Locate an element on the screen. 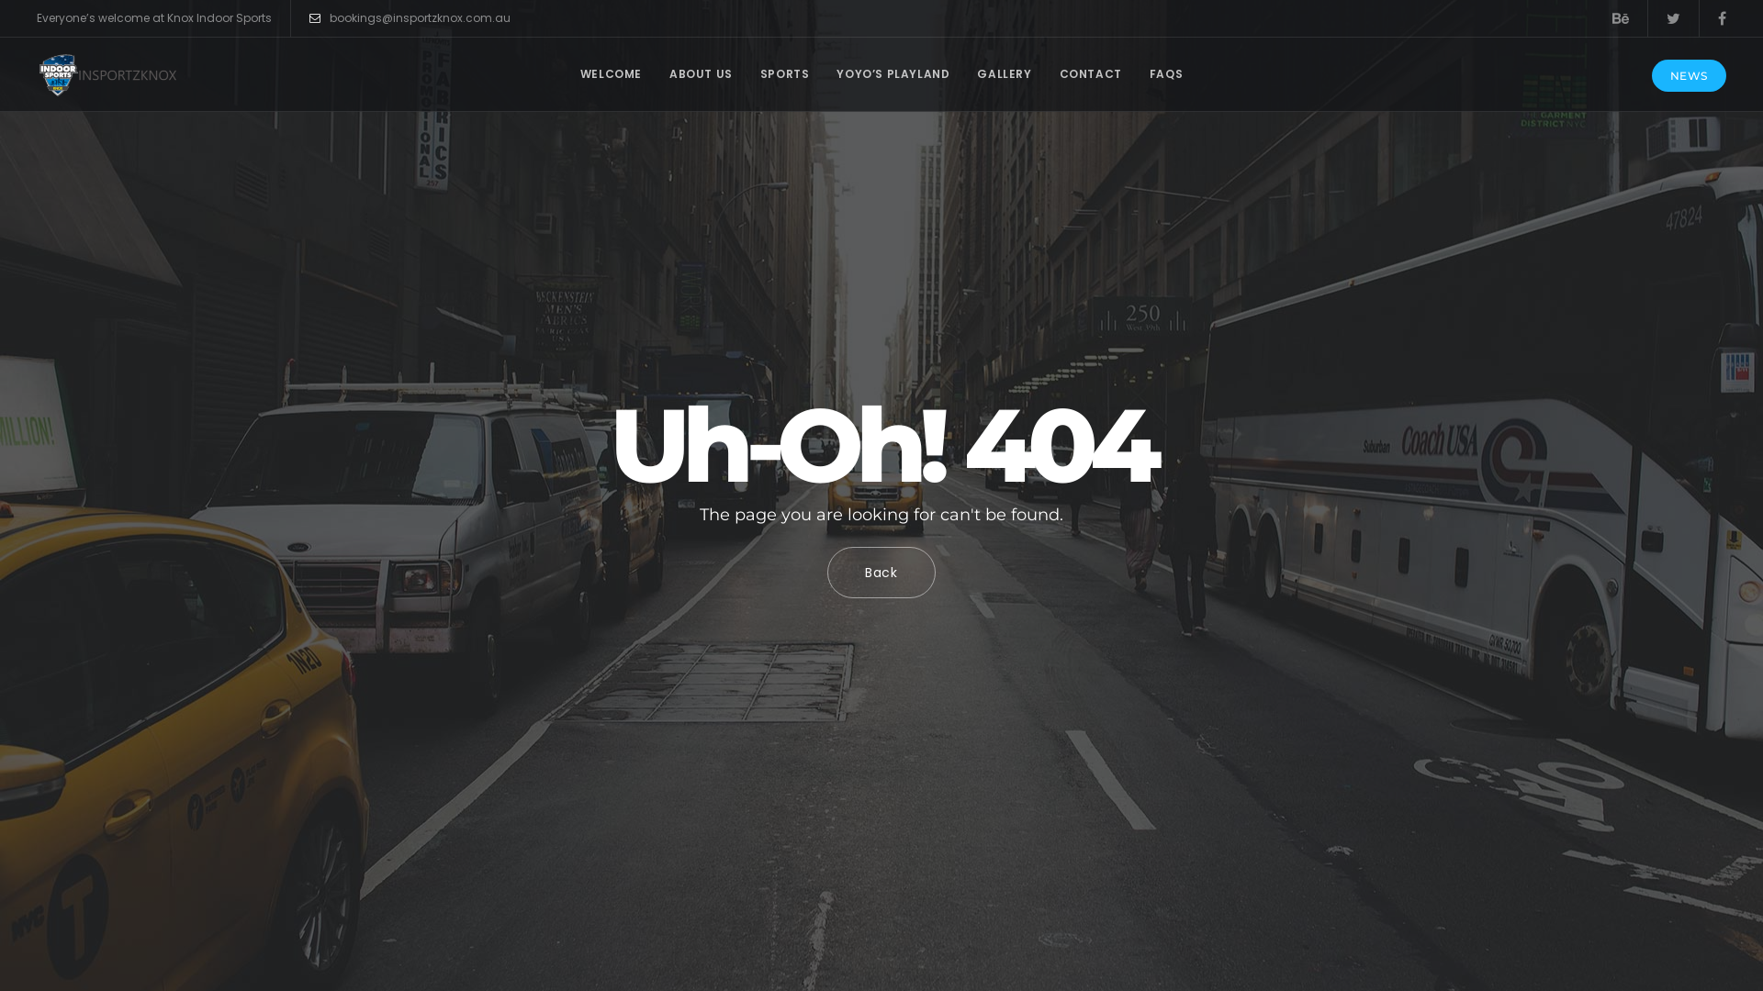  SPORTS is located at coordinates (785, 74).